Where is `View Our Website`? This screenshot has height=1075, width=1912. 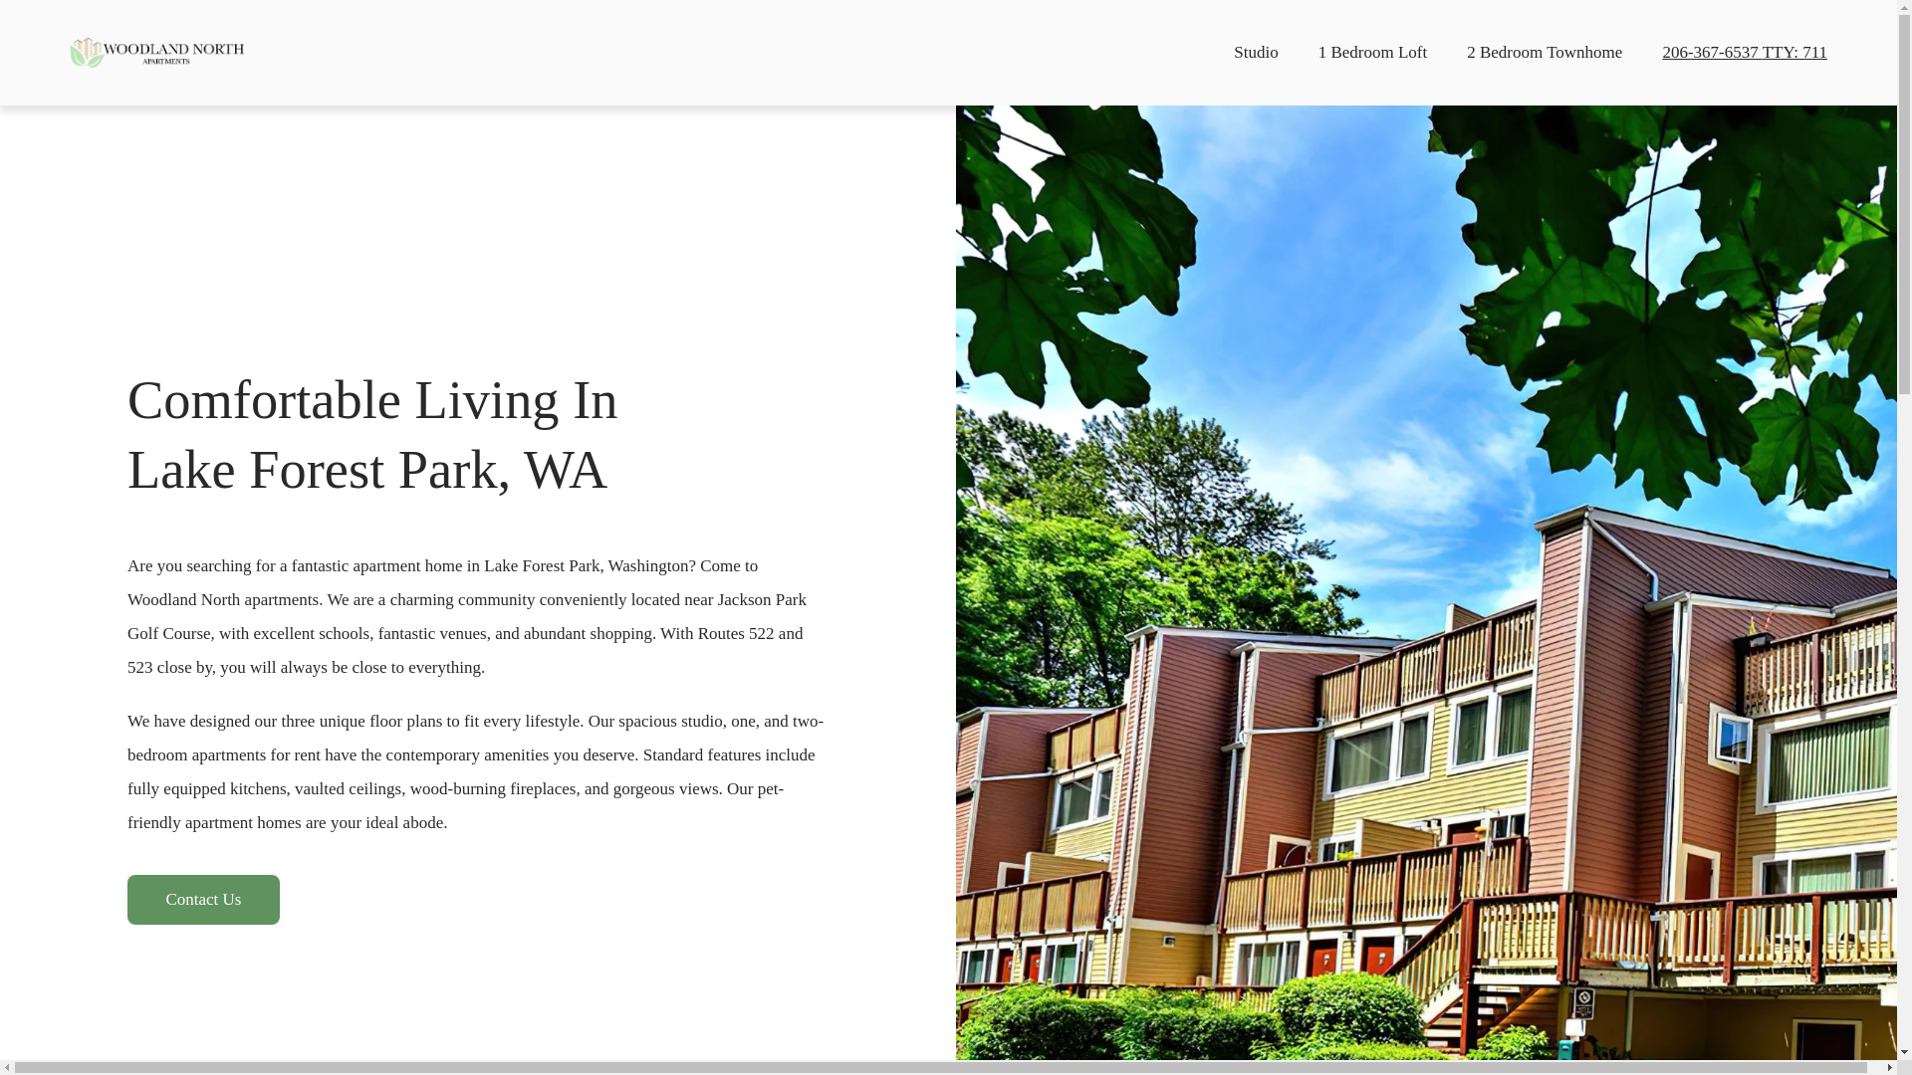 View Our Website is located at coordinates (156, 52).